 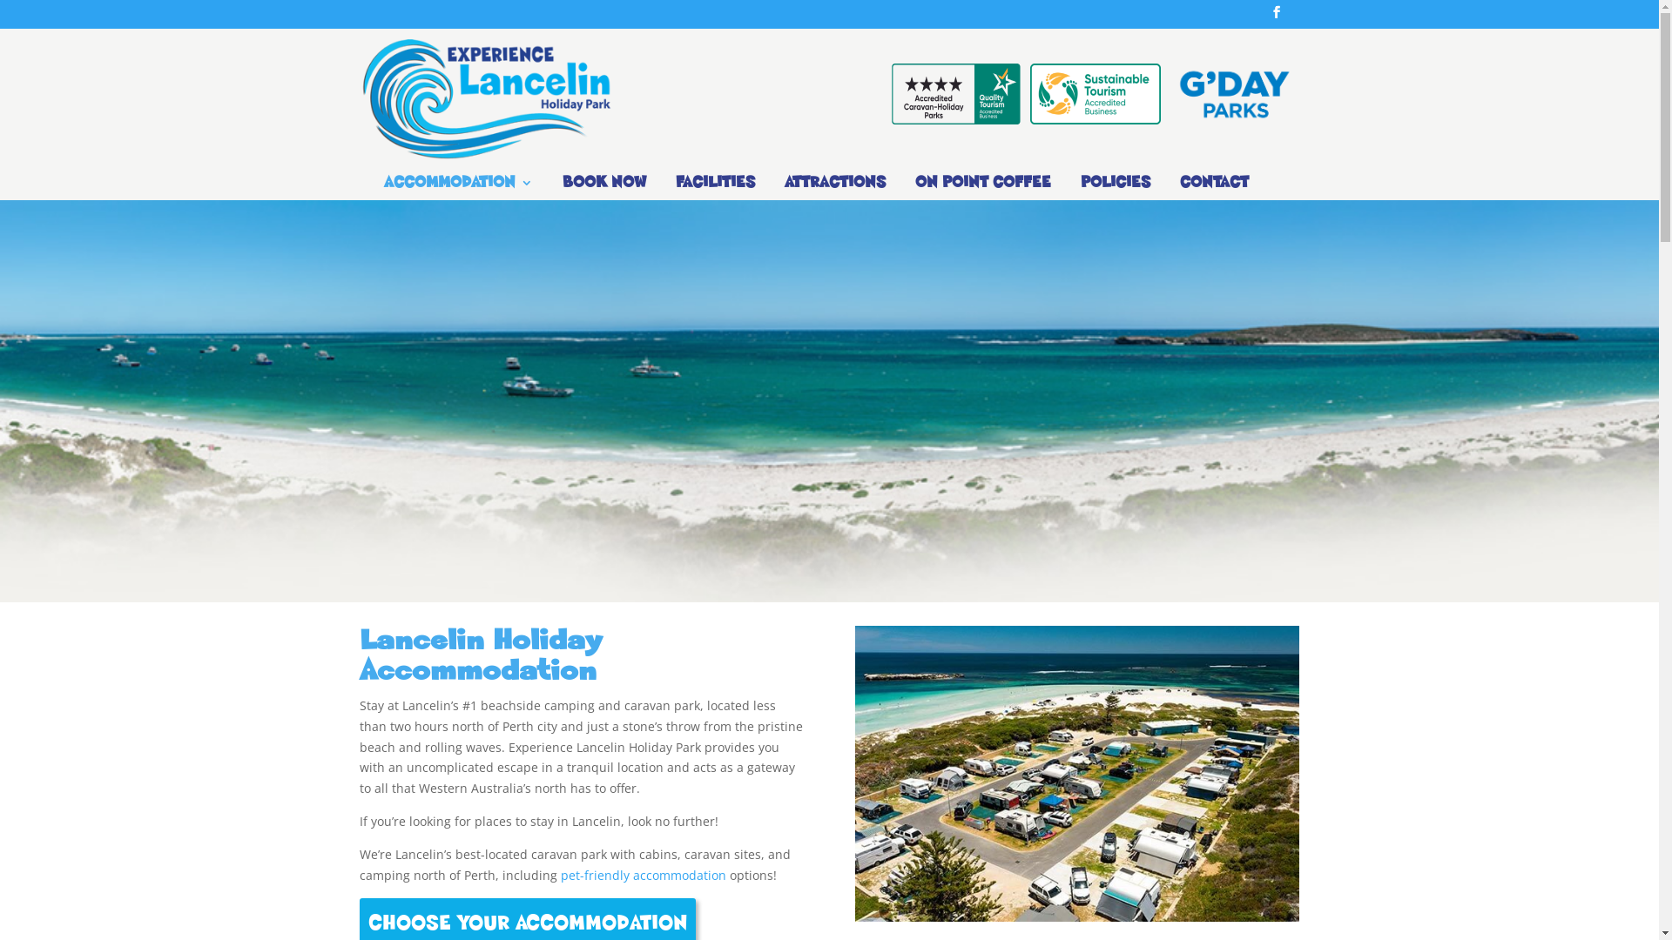 What do you see at coordinates (835, 188) in the screenshot?
I see `ATTRACTIONS` at bounding box center [835, 188].